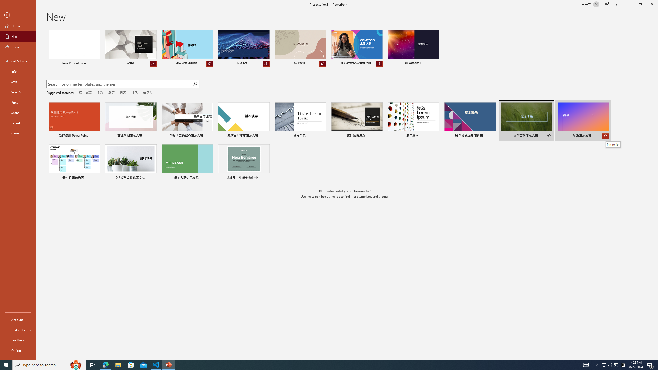 The width and height of the screenshot is (658, 370). Describe the element at coordinates (613, 144) in the screenshot. I see `Pin to list` at that location.